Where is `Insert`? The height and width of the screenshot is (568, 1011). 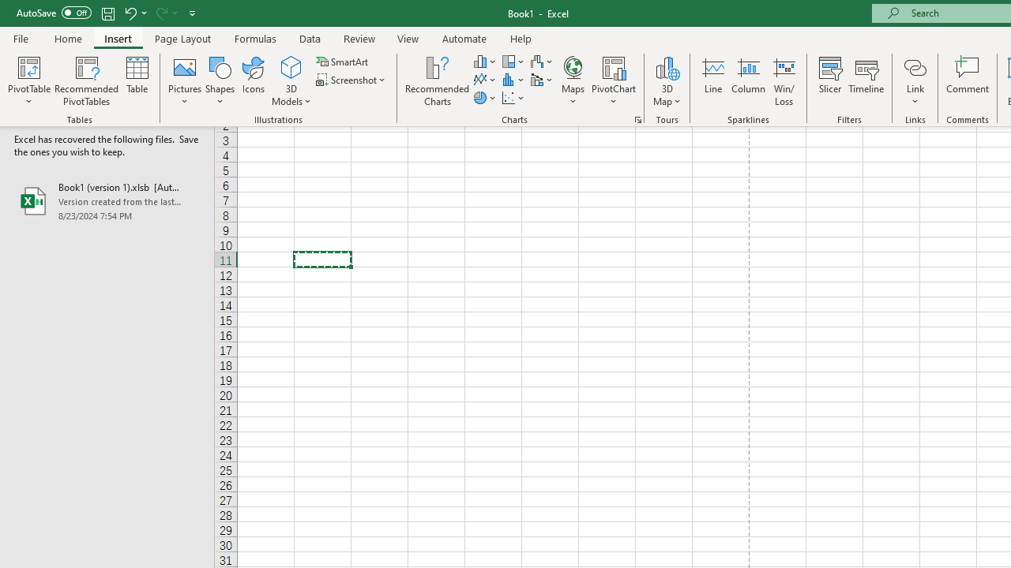 Insert is located at coordinates (118, 38).